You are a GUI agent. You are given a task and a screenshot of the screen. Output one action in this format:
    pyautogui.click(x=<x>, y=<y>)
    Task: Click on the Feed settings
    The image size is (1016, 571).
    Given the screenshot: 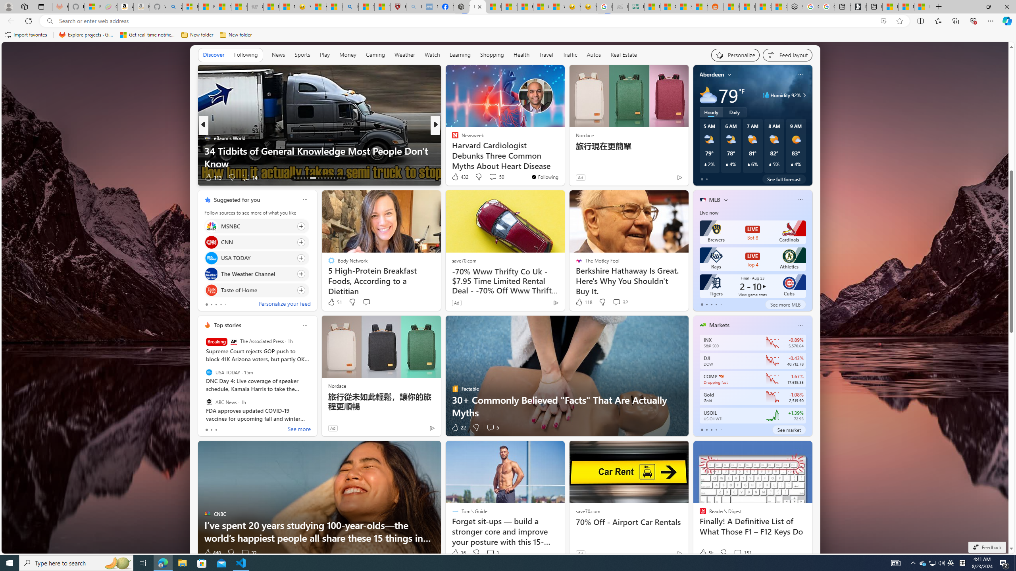 What is the action you would take?
    pyautogui.click(x=787, y=55)
    